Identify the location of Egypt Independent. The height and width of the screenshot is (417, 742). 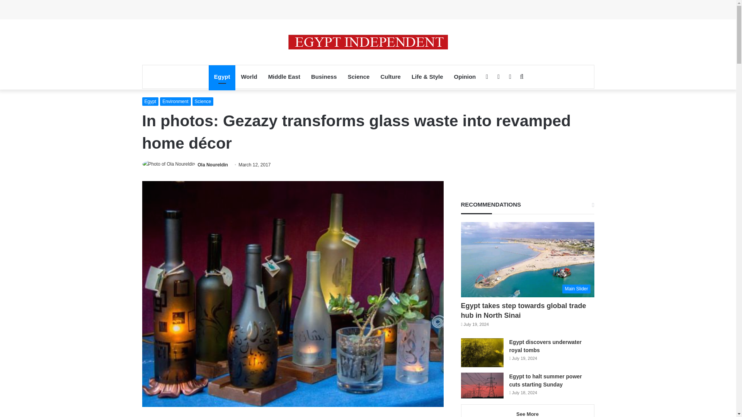
(368, 42).